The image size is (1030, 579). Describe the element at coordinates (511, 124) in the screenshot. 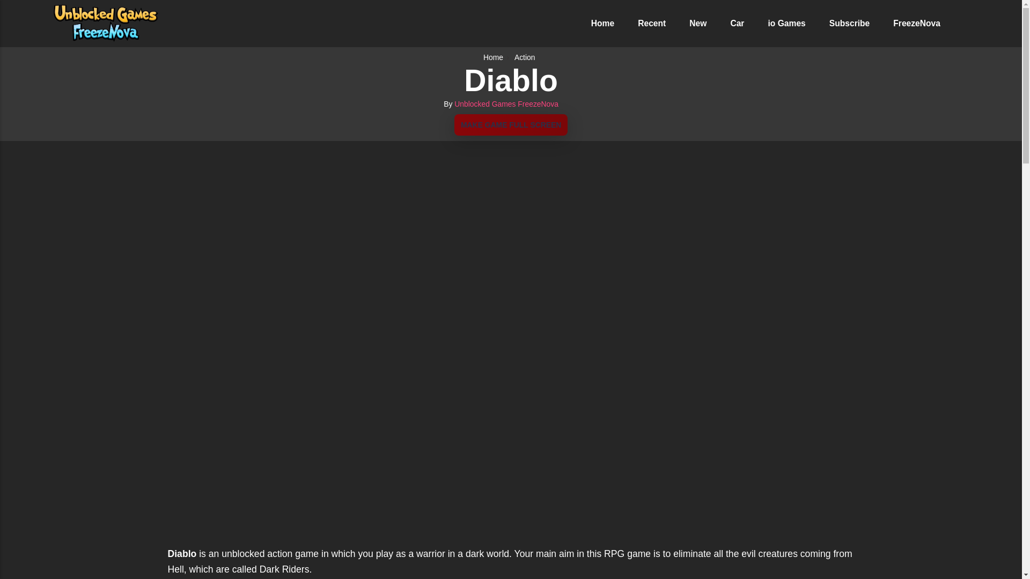

I see `MAKE GAME FULL SCREEN` at that location.